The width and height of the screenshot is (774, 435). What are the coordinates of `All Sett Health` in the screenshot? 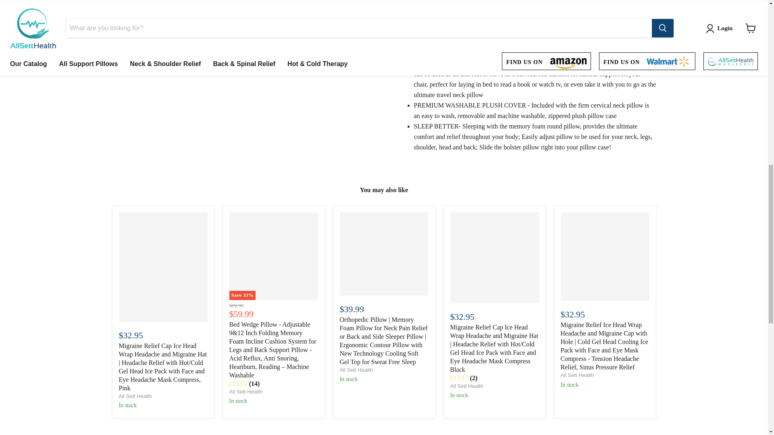 It's located at (356, 370).